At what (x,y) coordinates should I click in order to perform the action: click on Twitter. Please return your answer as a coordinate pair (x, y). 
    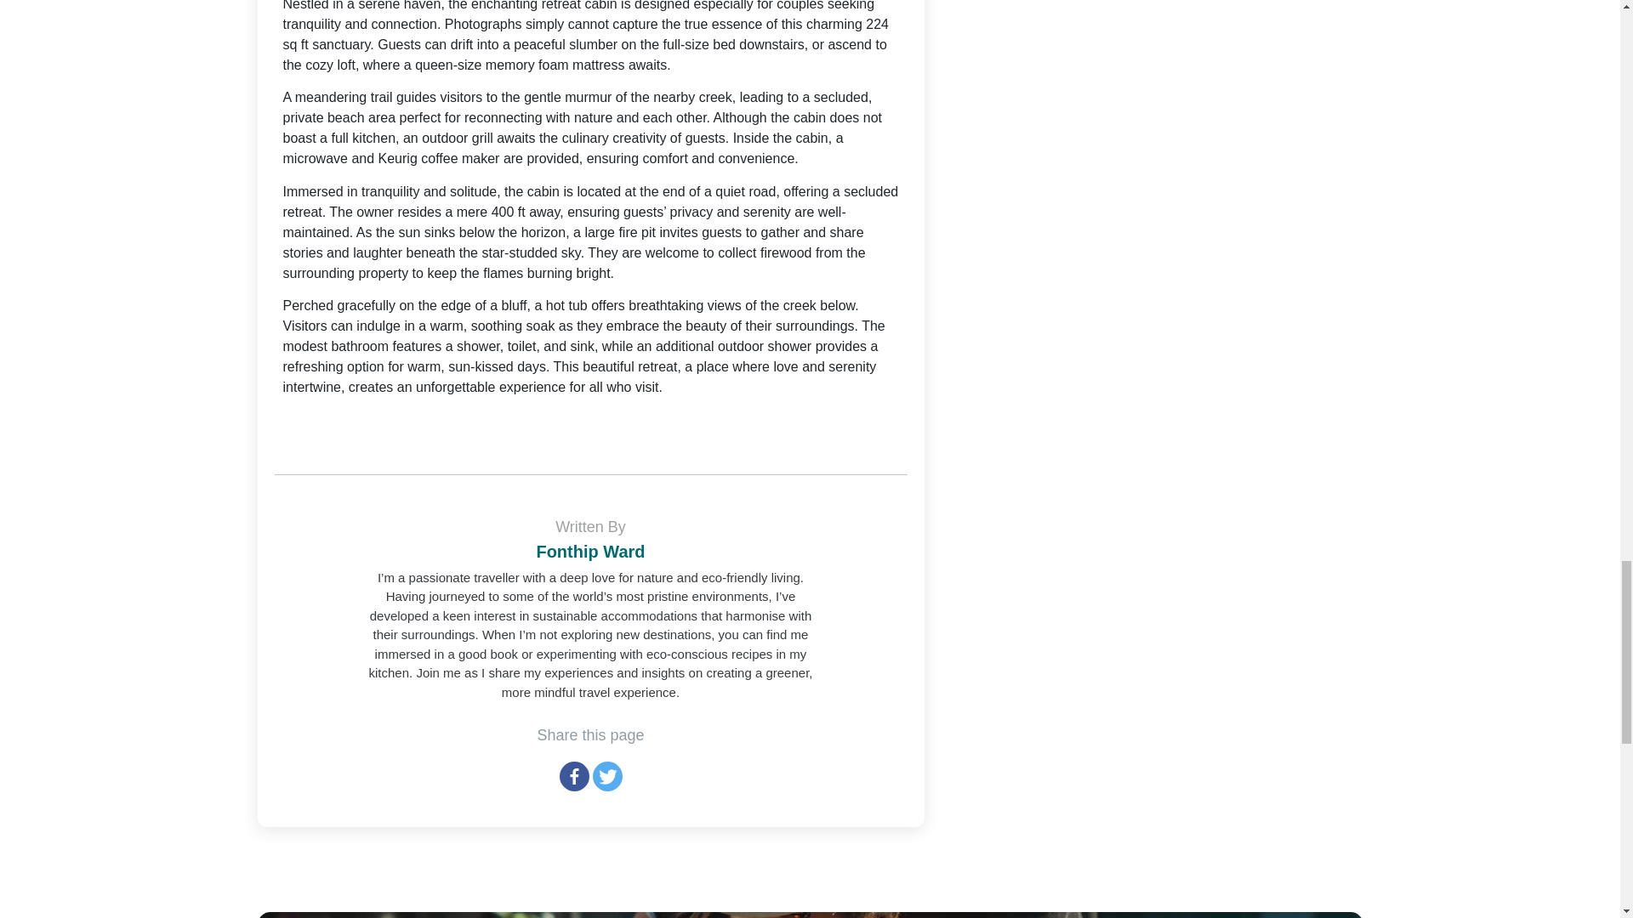
    Looking at the image, I should click on (606, 776).